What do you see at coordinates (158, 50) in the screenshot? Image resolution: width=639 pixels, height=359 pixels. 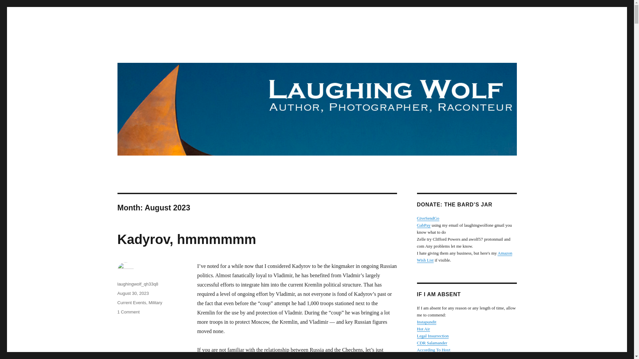 I see `The Laughing Wolf` at bounding box center [158, 50].